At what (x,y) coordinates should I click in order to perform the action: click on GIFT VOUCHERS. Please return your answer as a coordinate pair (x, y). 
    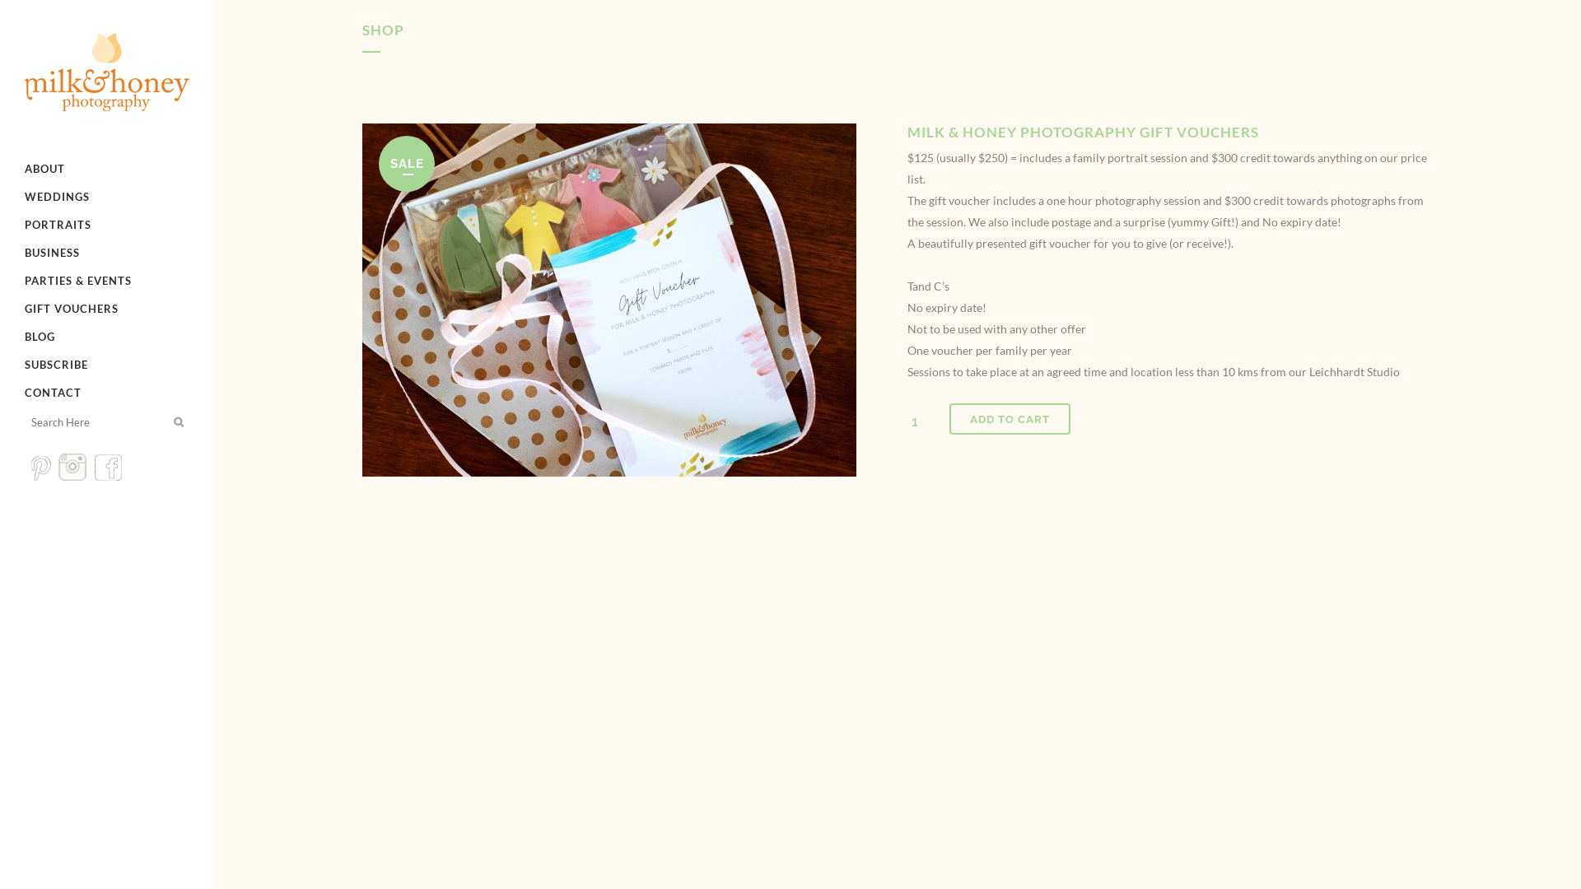
    Looking at the image, I should click on (107, 309).